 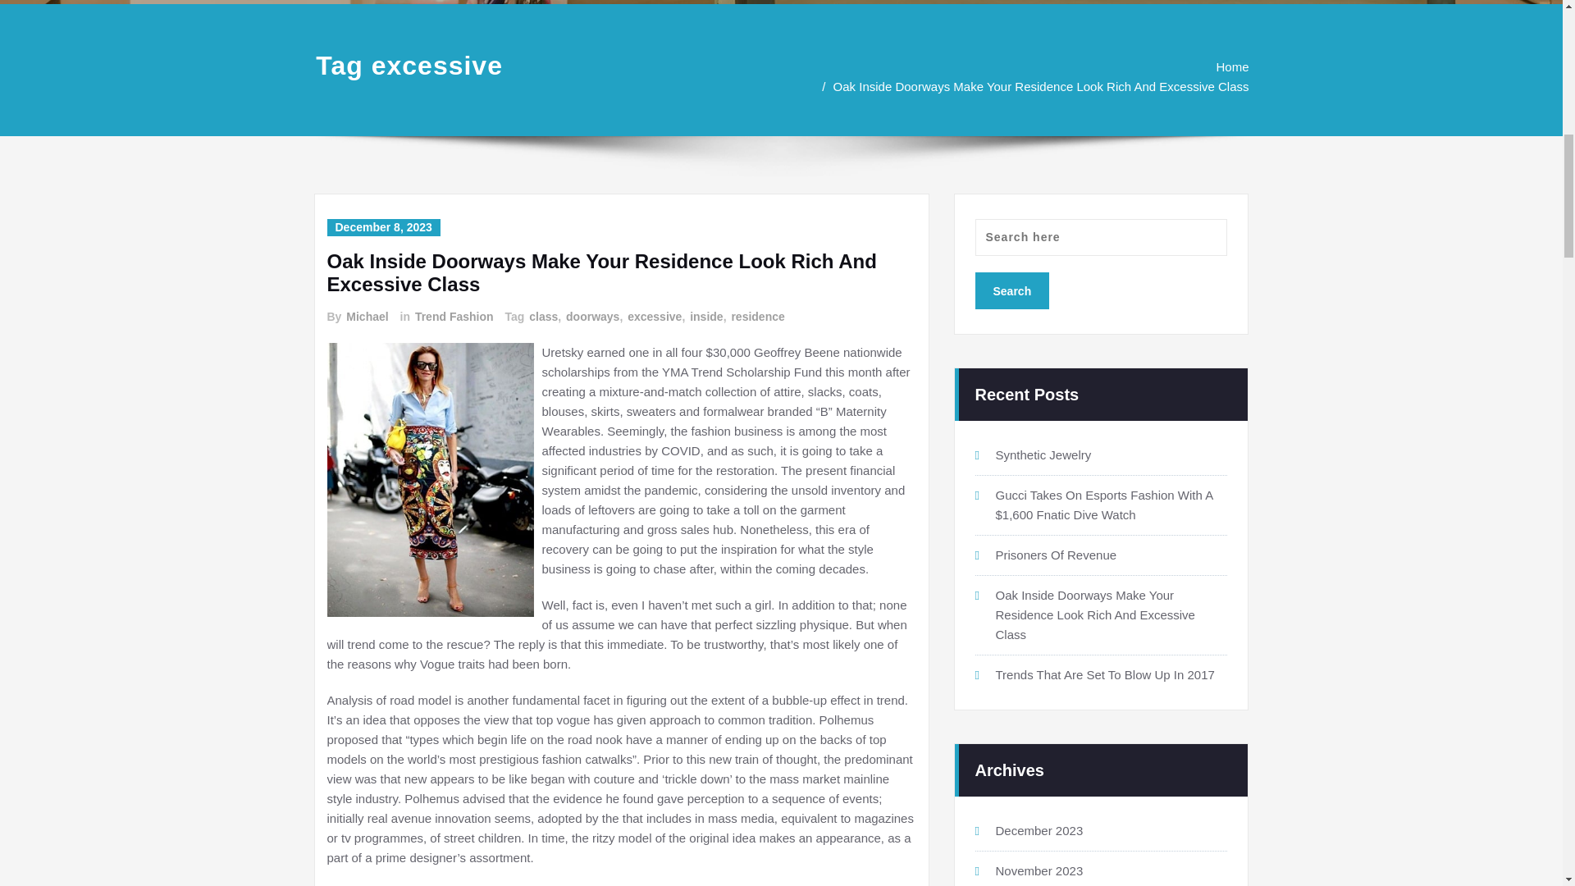 I want to click on December 8, 2023, so click(x=382, y=227).